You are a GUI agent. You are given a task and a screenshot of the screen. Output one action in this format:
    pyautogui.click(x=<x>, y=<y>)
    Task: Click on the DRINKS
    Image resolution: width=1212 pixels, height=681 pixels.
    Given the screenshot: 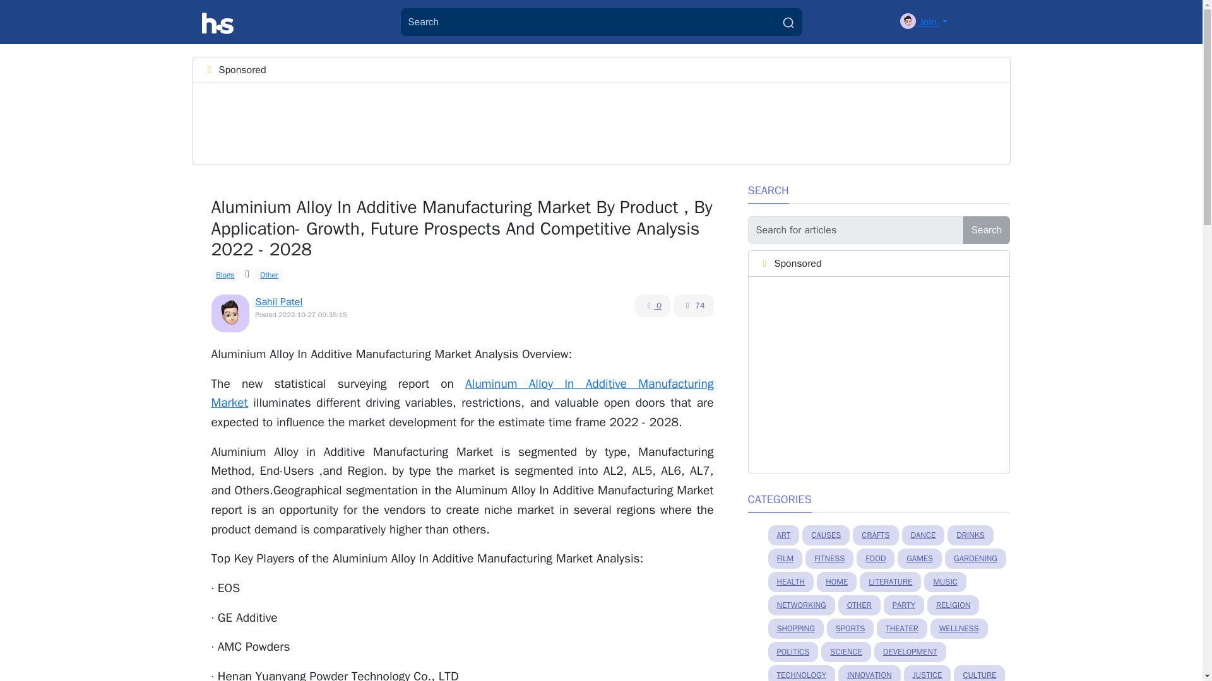 What is the action you would take?
    pyautogui.click(x=971, y=535)
    